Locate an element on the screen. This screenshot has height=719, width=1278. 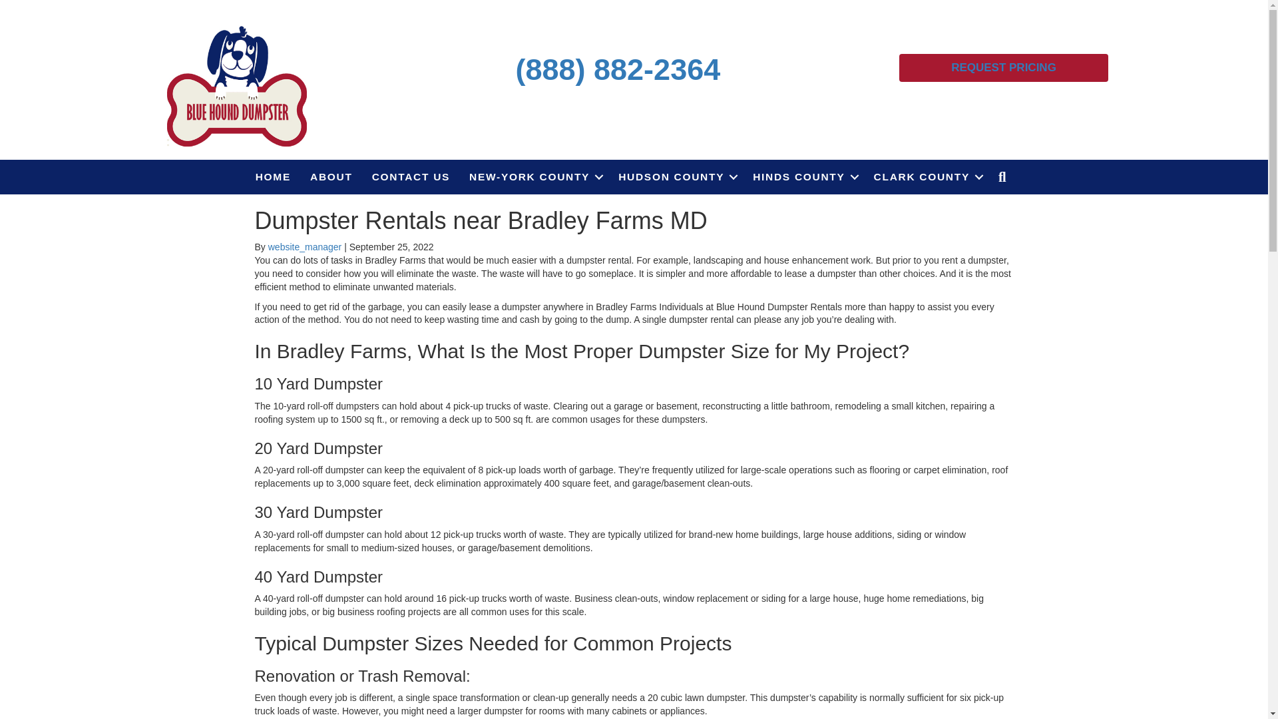
Skip to content is located at coordinates (31, 6).